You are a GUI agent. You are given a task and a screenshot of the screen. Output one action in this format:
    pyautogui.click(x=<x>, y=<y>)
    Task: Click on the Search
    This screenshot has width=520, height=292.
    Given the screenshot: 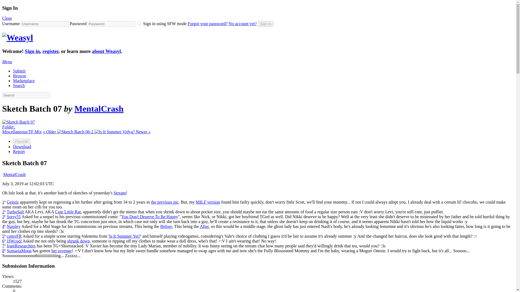 What is the action you would take?
    pyautogui.click(x=19, y=85)
    